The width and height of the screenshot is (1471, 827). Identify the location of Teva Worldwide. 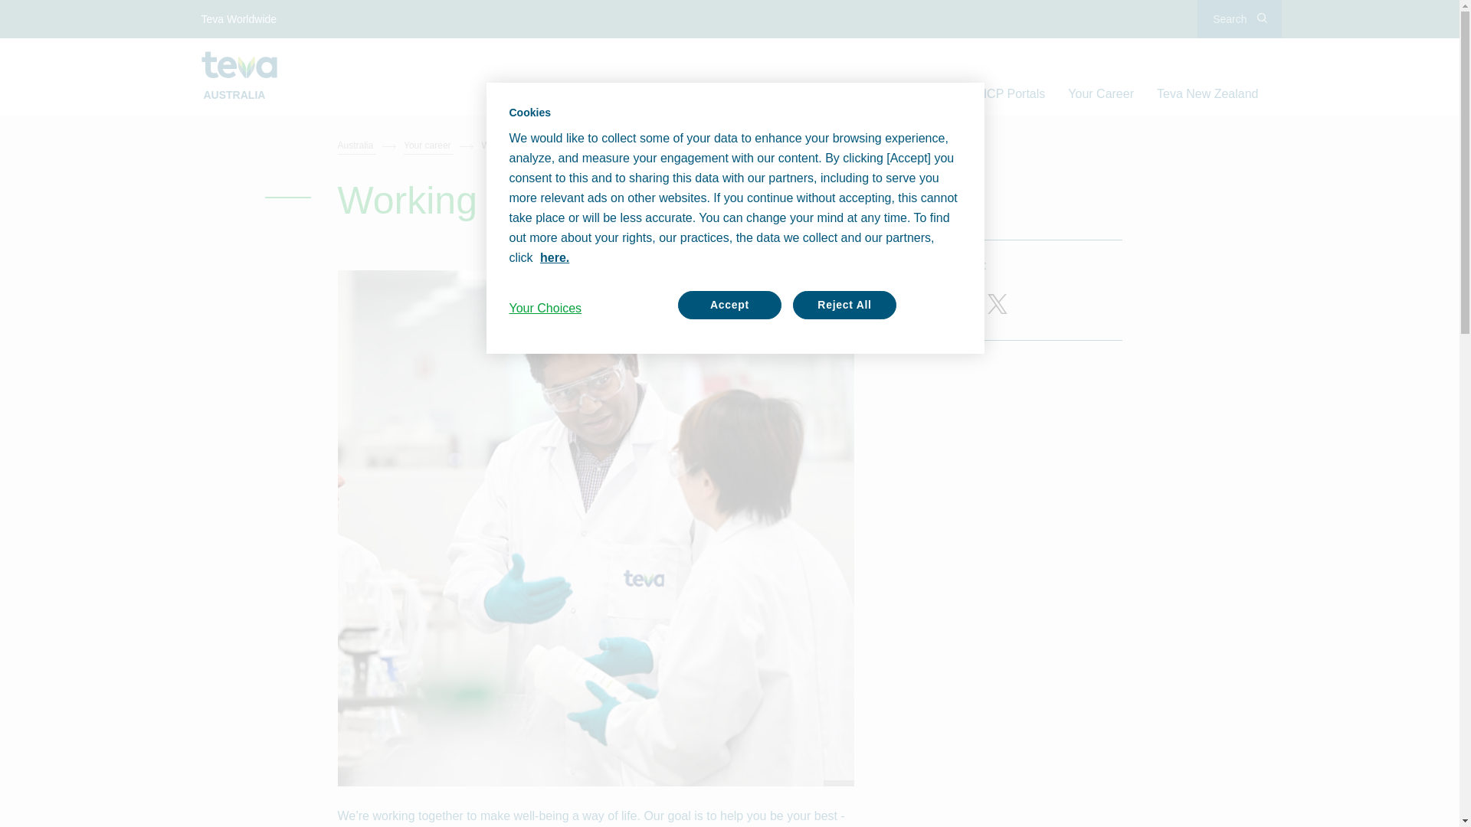
(239, 18).